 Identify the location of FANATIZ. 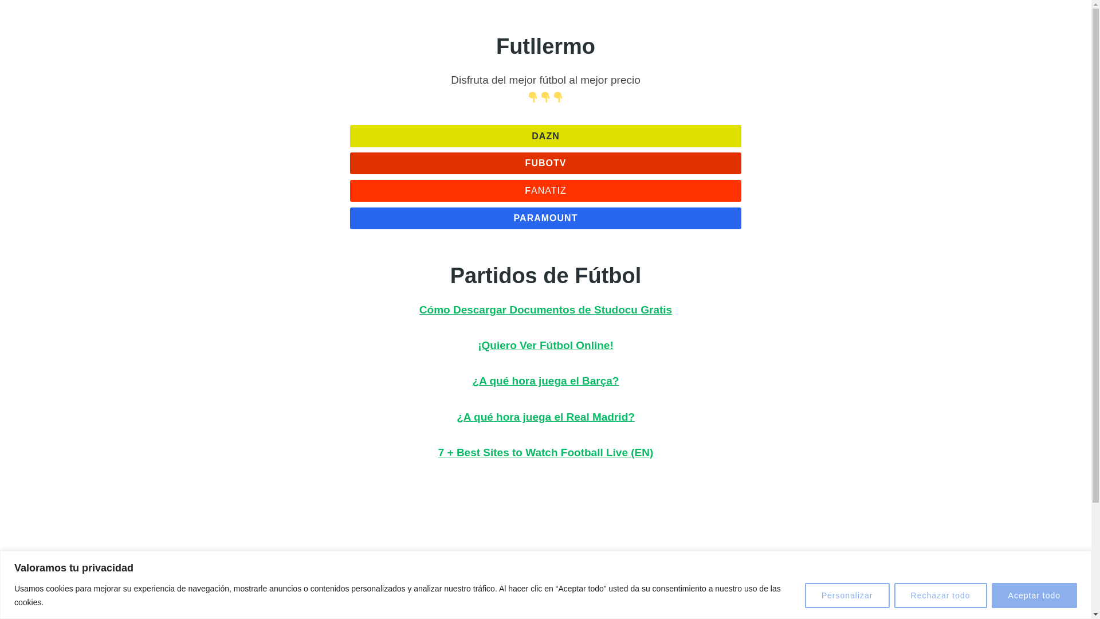
(545, 191).